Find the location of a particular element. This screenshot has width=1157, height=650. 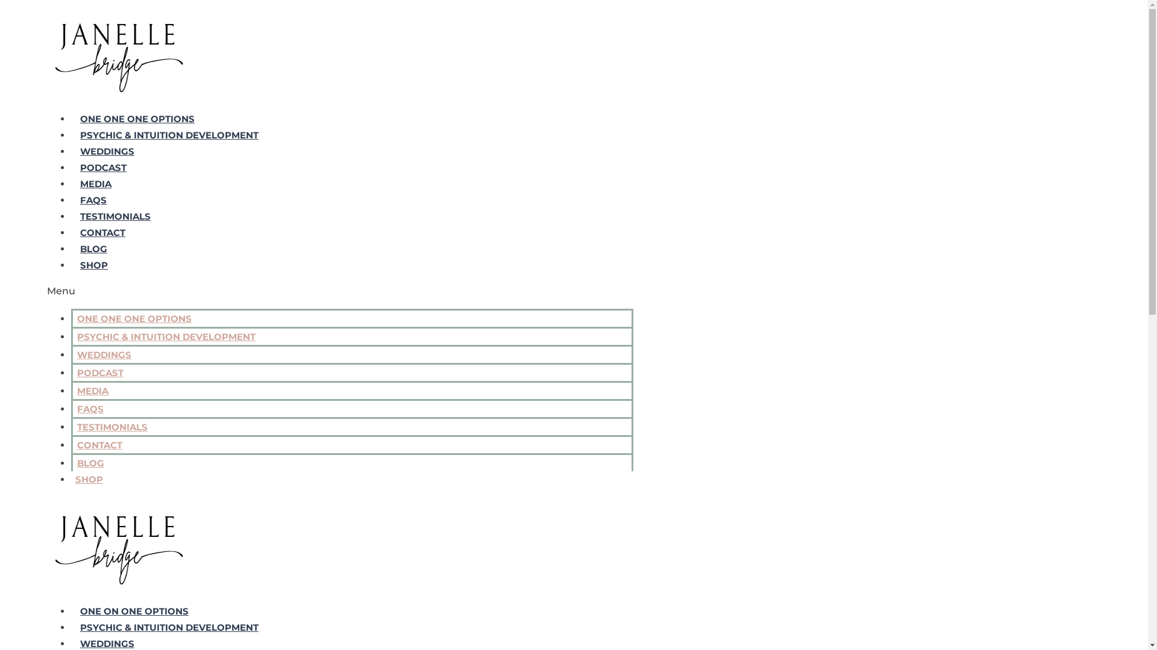

CONTACT is located at coordinates (100, 445).